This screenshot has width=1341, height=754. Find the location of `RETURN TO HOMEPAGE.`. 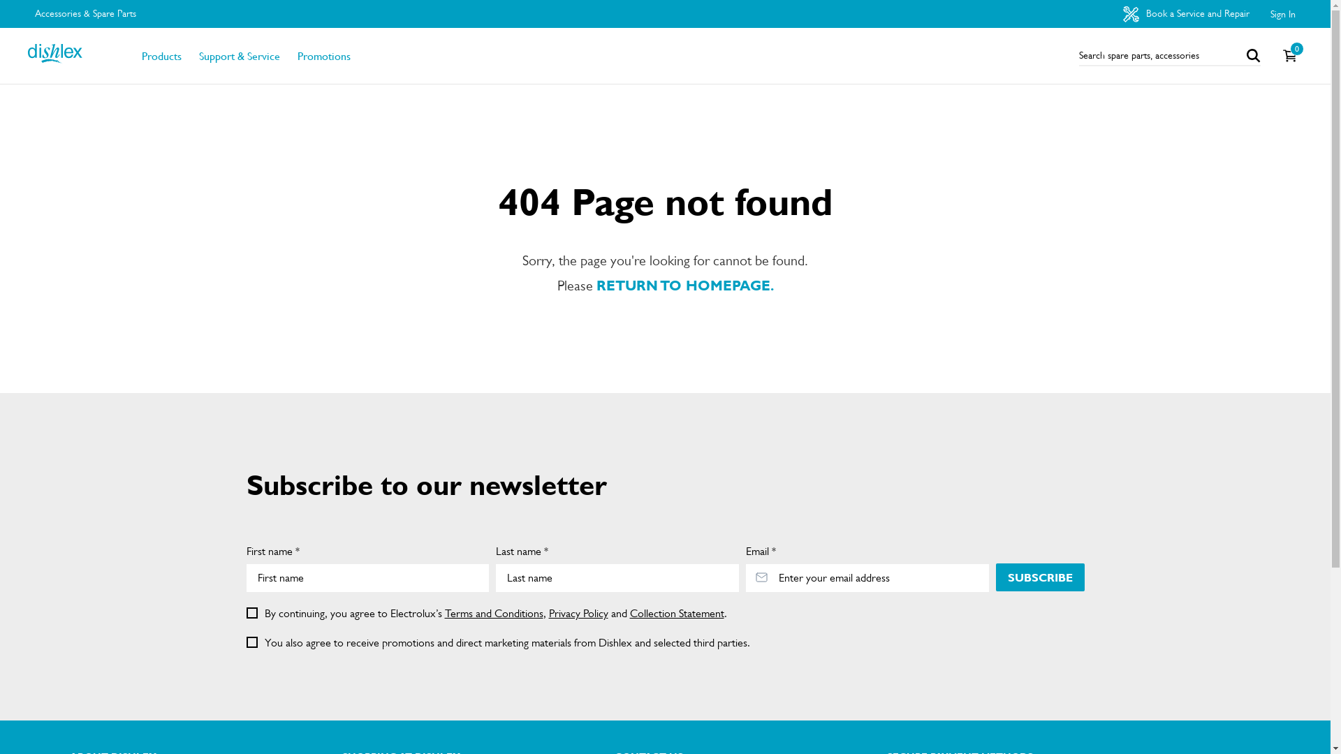

RETURN TO HOMEPAGE. is located at coordinates (685, 286).